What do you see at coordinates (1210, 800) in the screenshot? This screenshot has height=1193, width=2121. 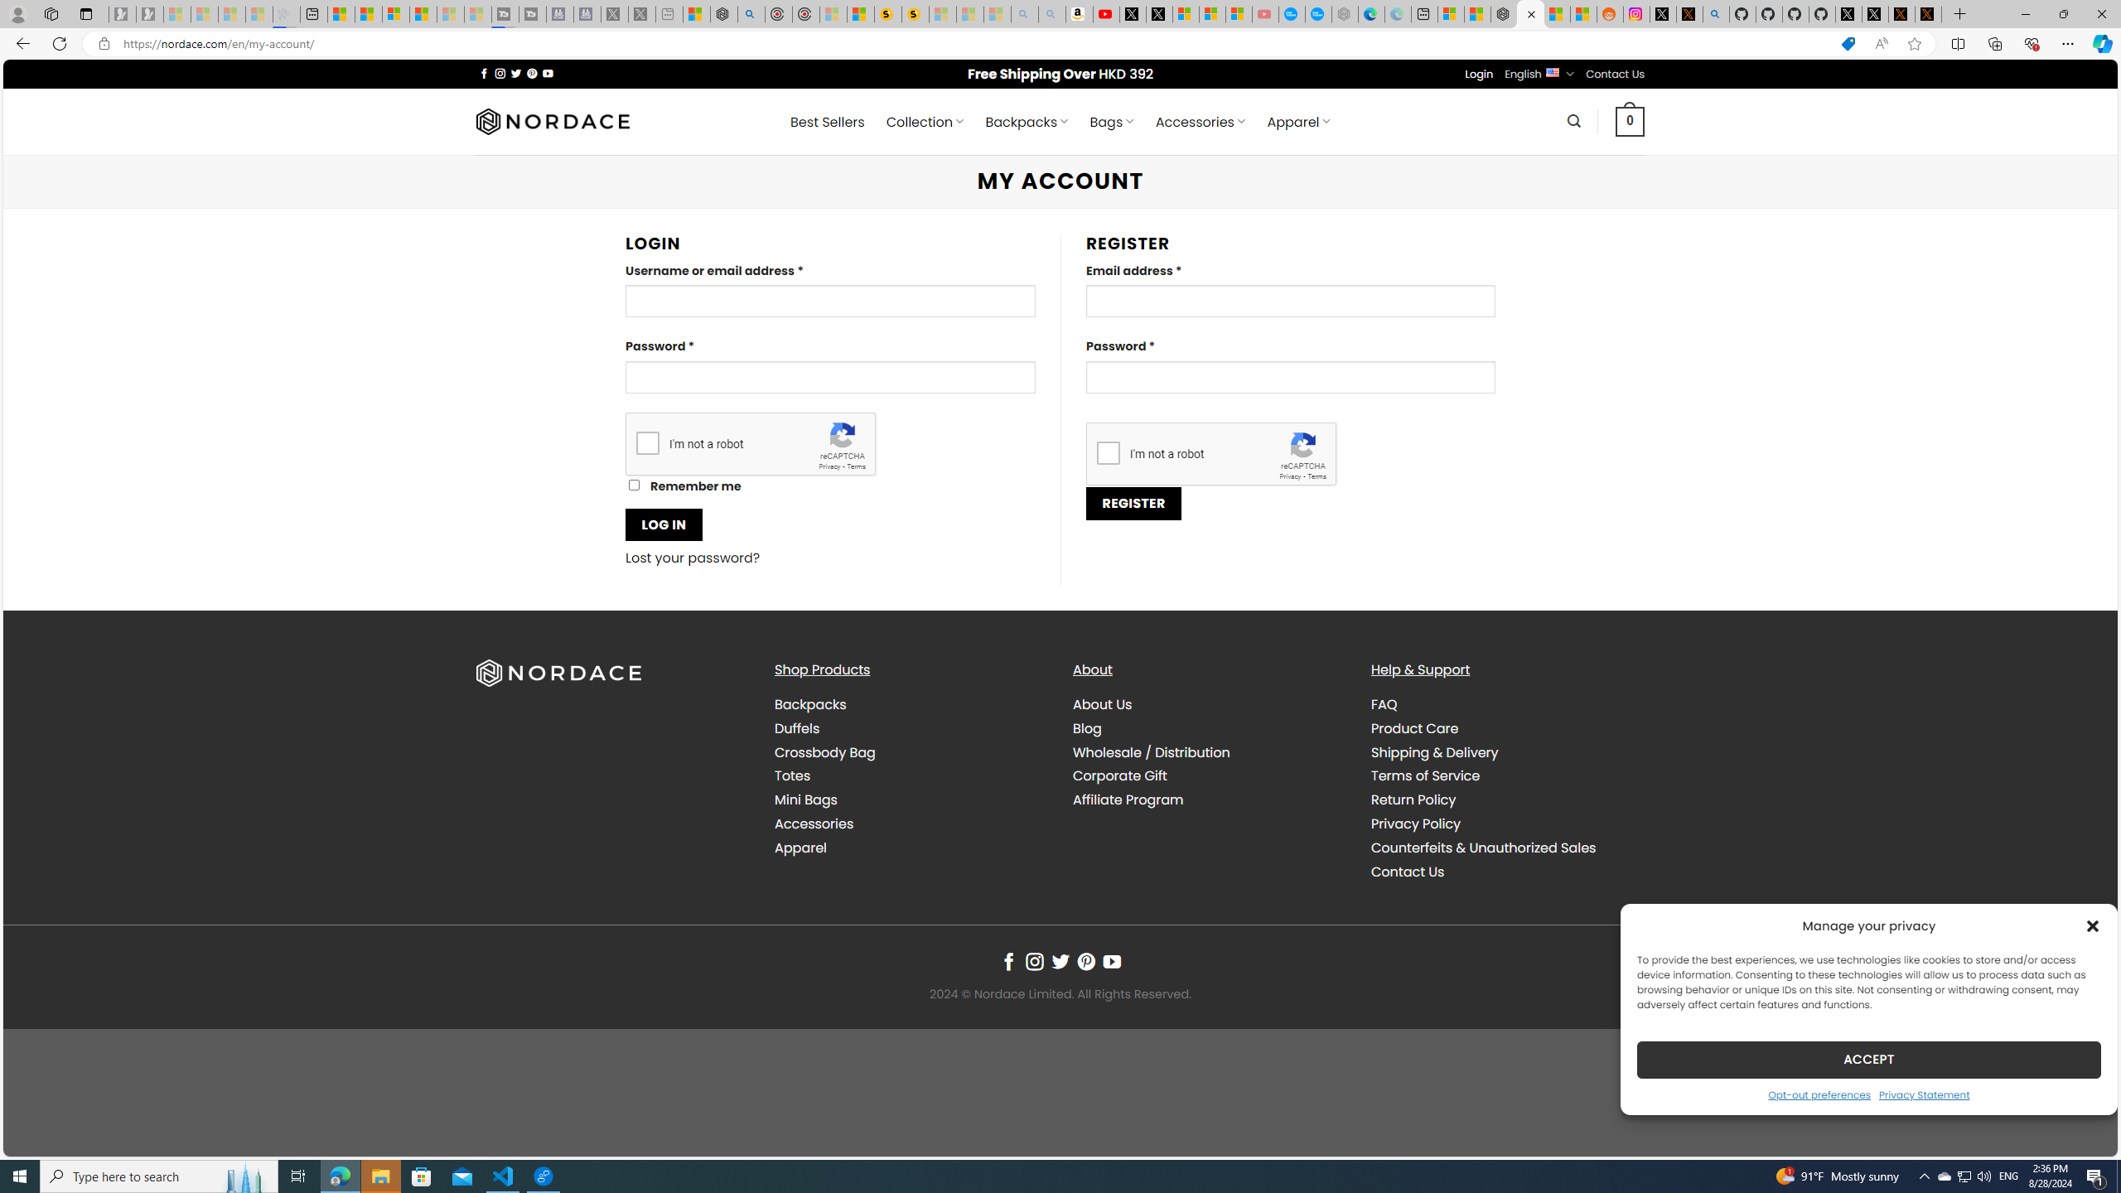 I see `Affiliate Program` at bounding box center [1210, 800].